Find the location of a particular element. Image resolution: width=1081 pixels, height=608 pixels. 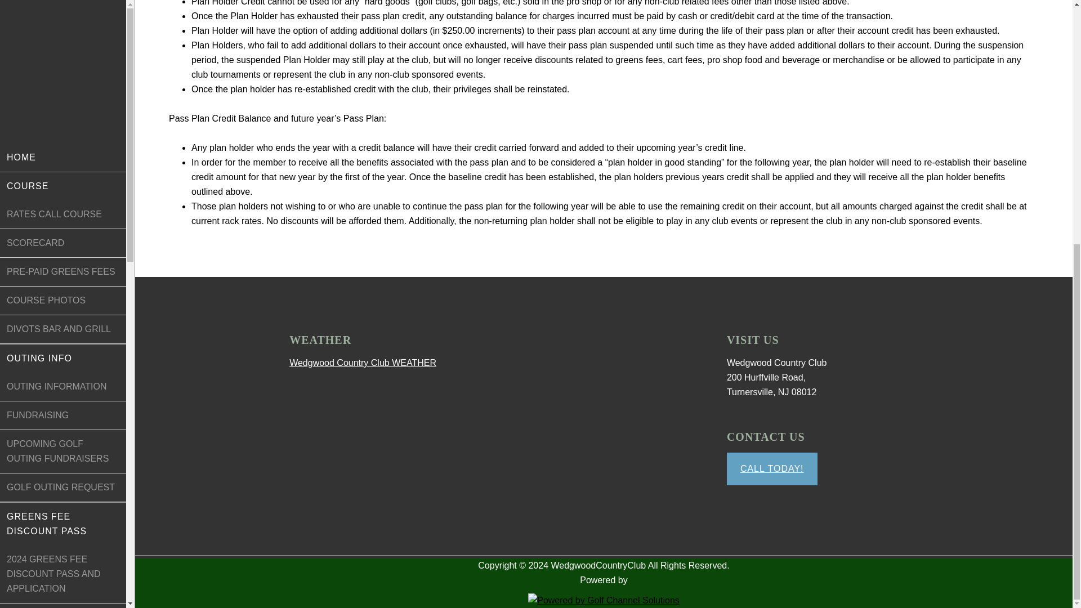

GRAND BALLROOM IMAGES is located at coordinates (63, 495).